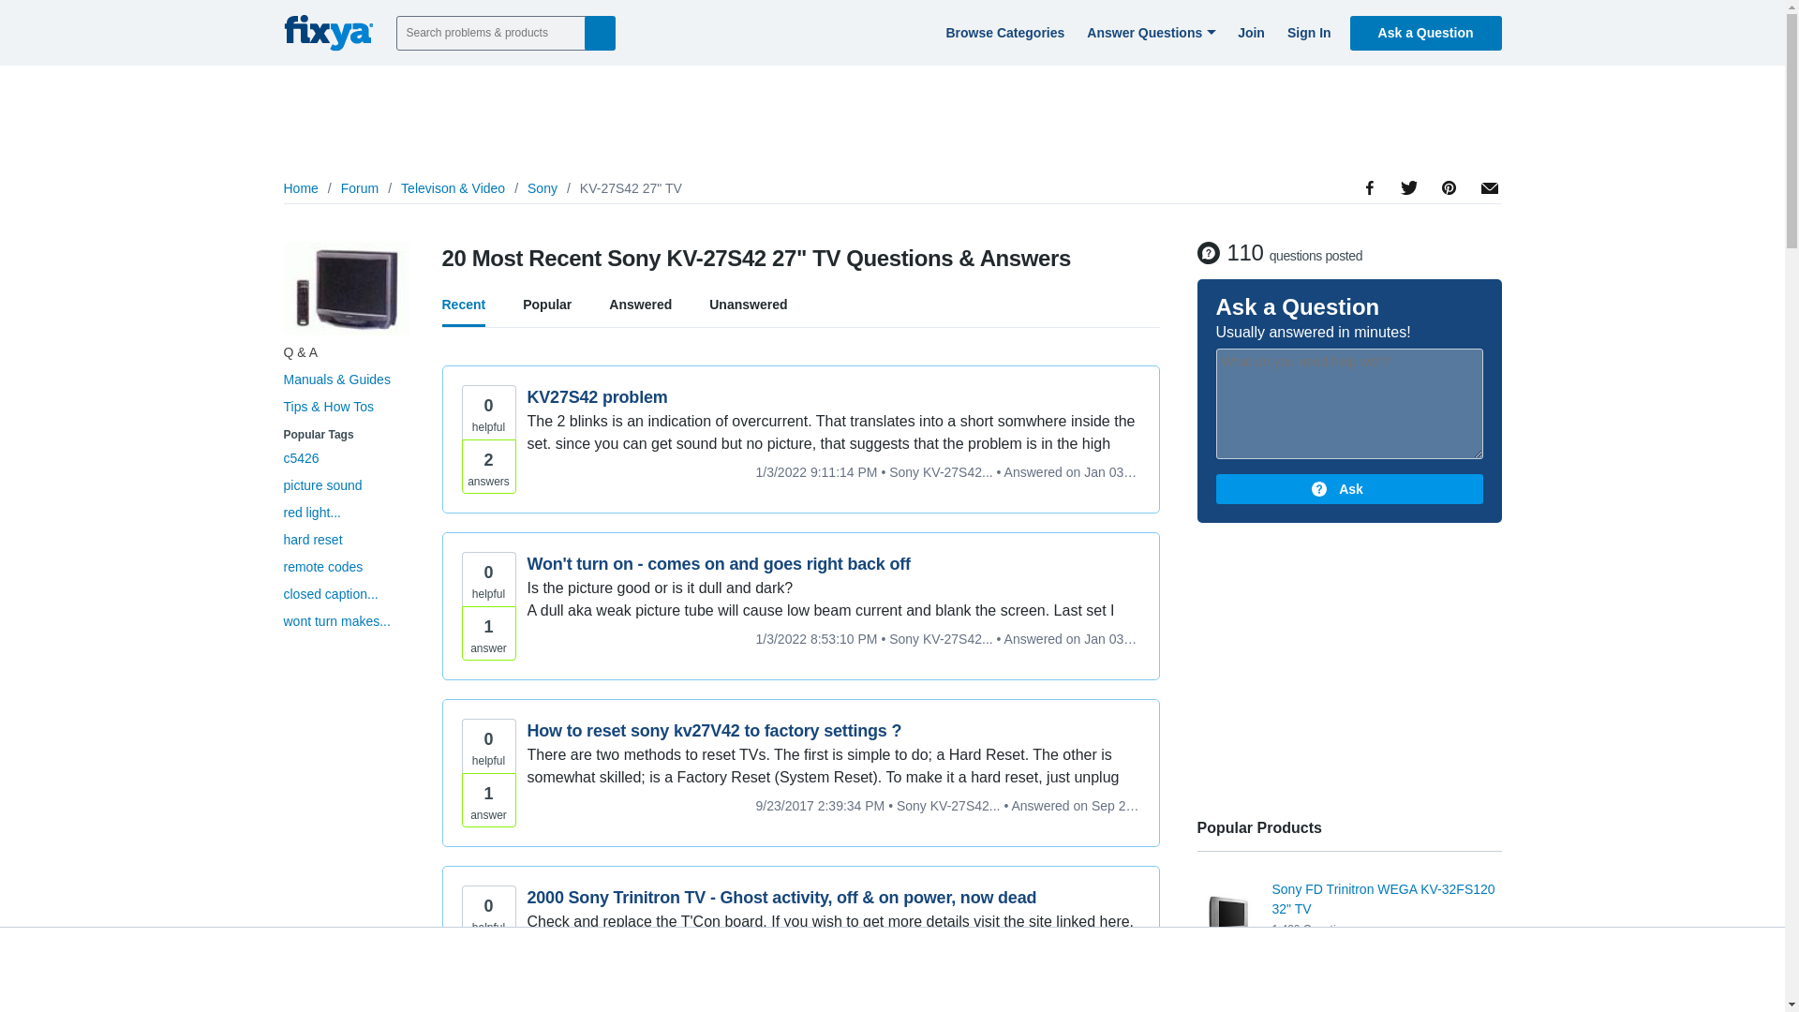 This screenshot has width=1799, height=1012. Describe the element at coordinates (321, 484) in the screenshot. I see `picture sound` at that location.